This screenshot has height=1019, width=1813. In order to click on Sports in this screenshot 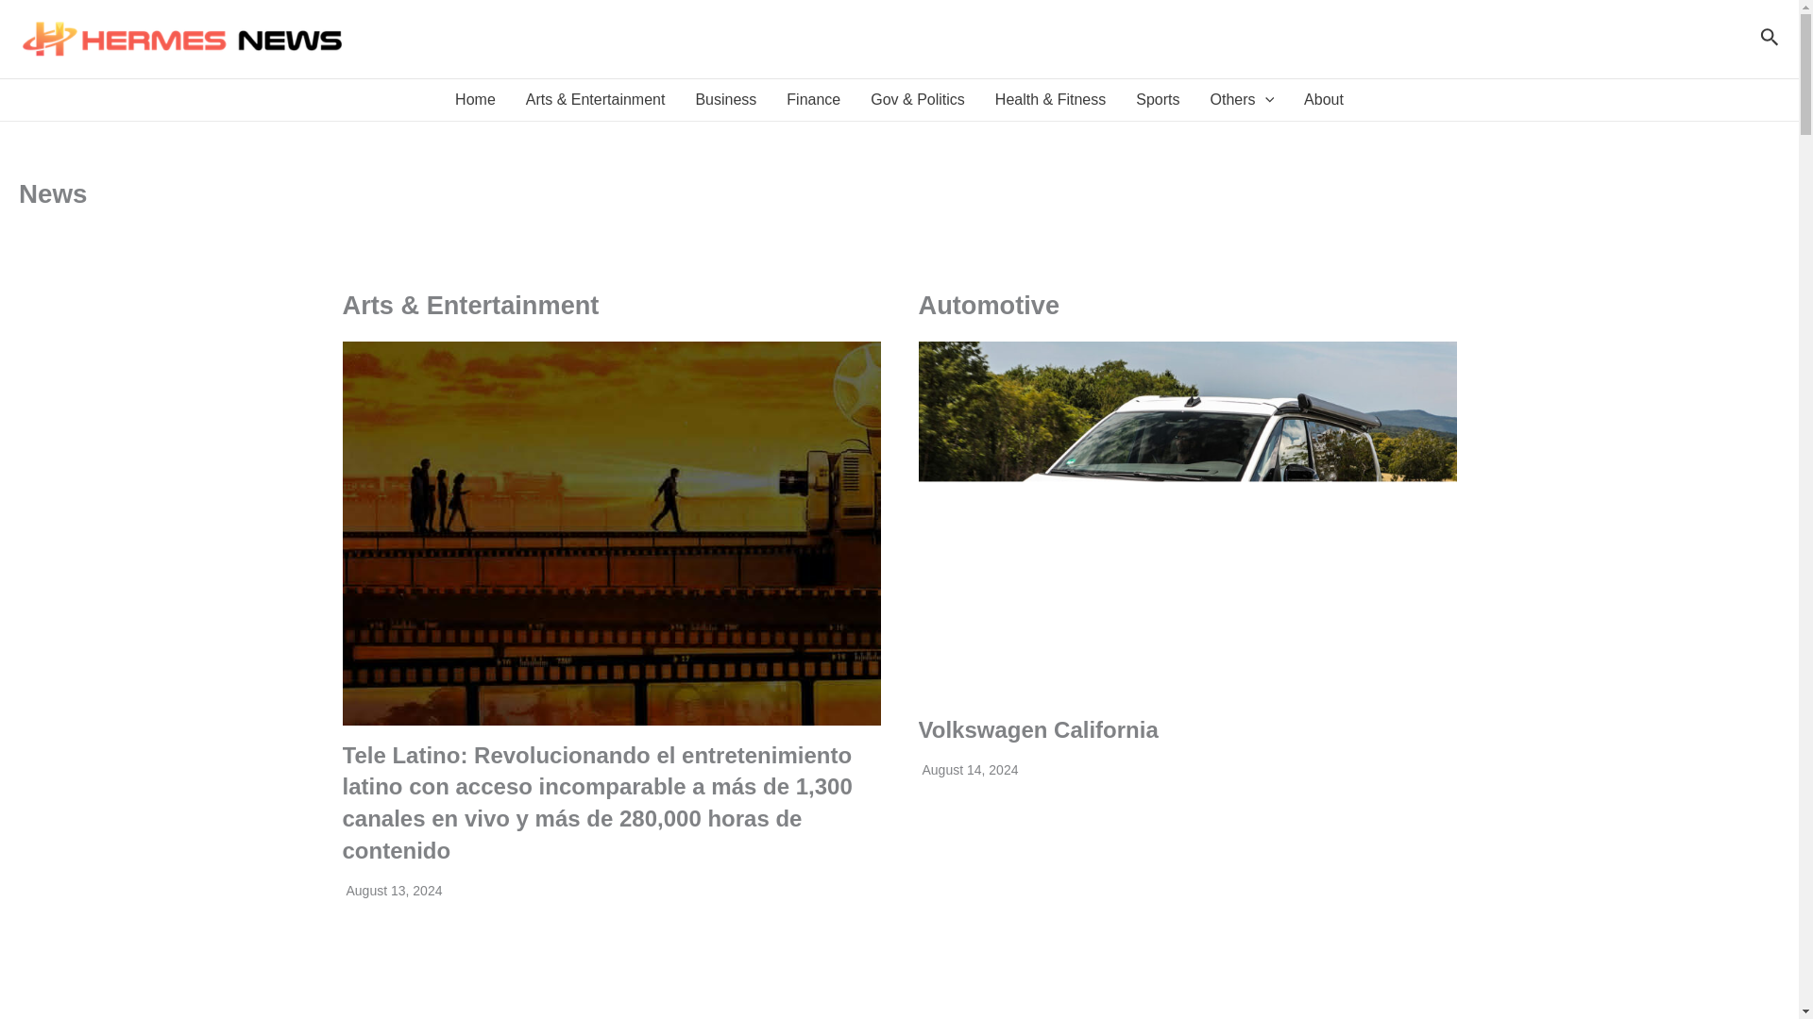, I will do `click(1158, 100)`.